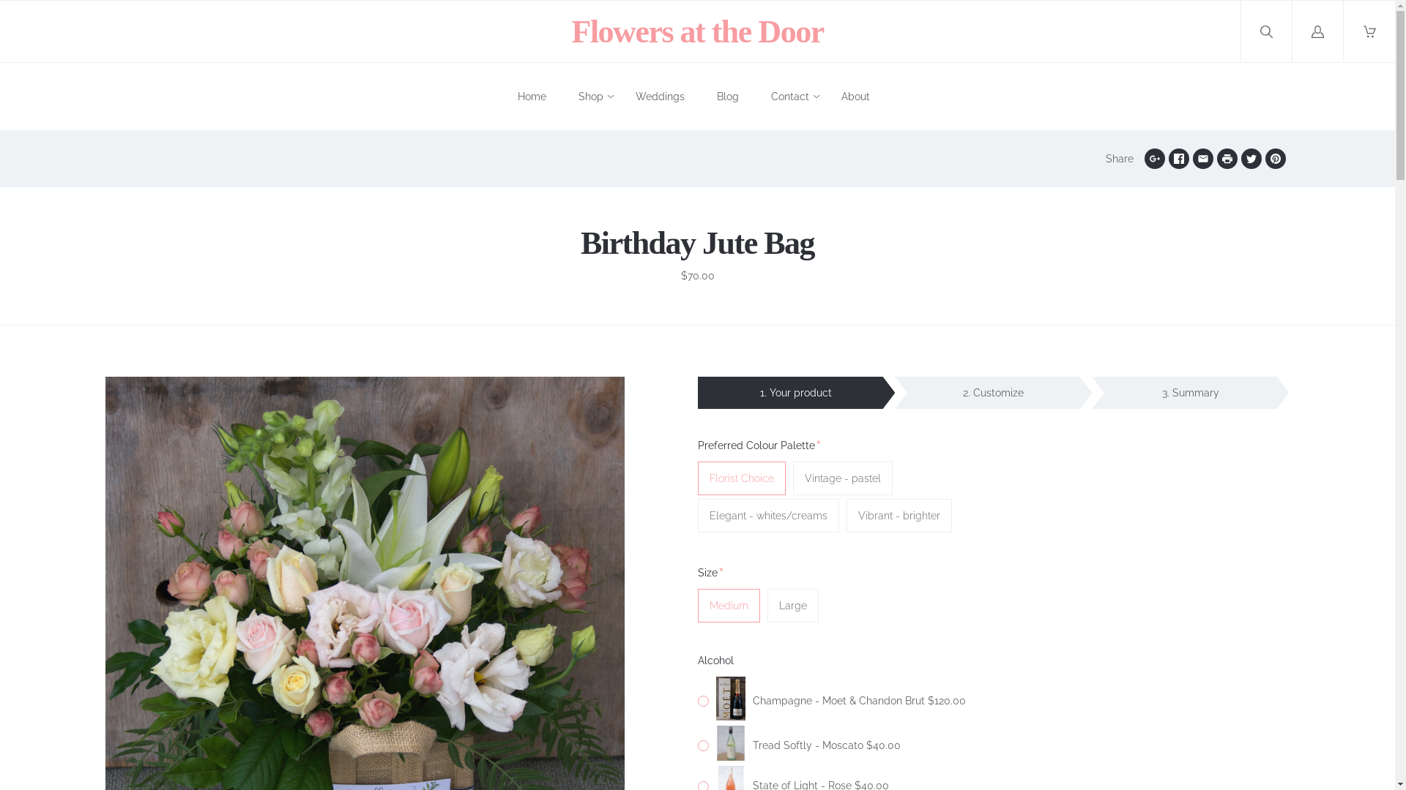  I want to click on Contact, so click(790, 97).